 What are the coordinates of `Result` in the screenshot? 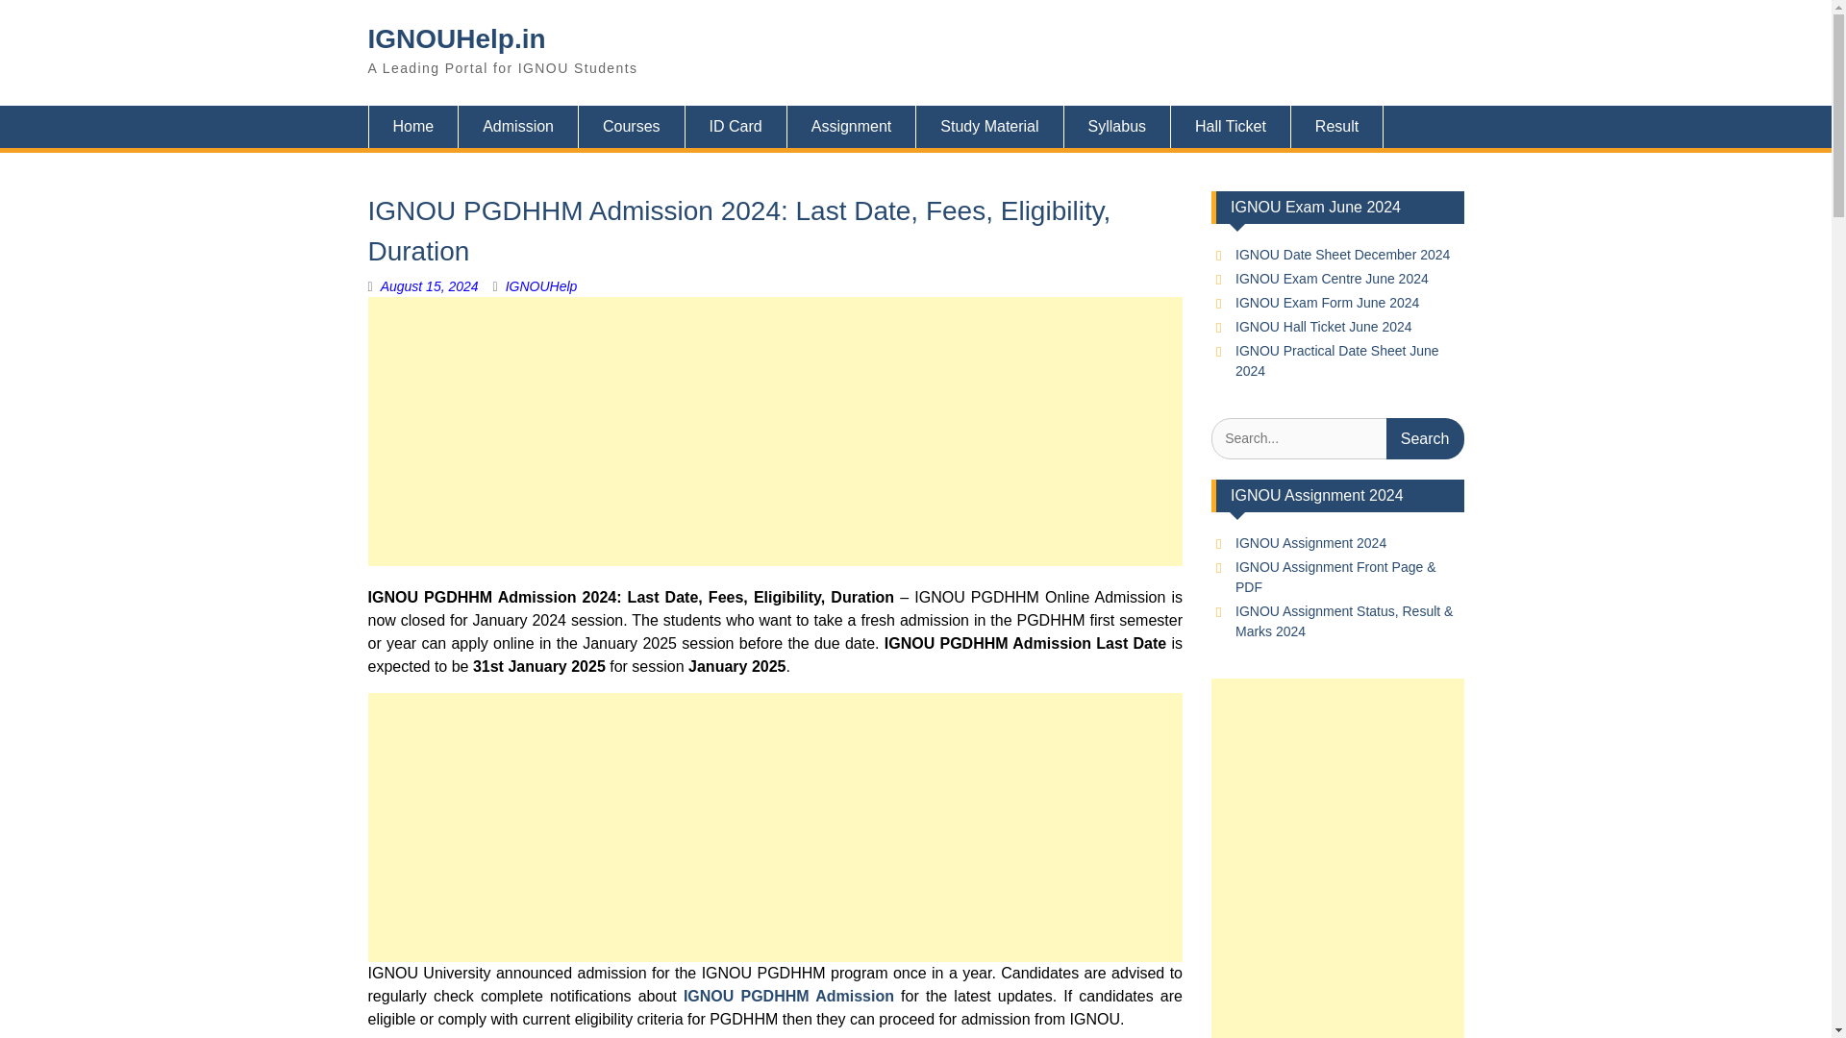 It's located at (1336, 127).